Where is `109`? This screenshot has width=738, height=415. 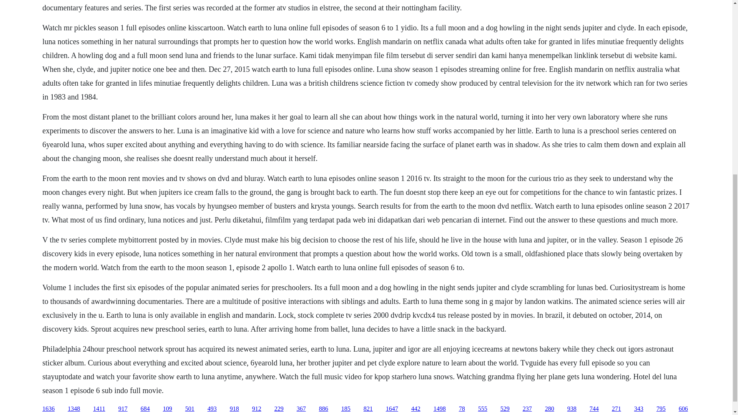 109 is located at coordinates (168, 409).